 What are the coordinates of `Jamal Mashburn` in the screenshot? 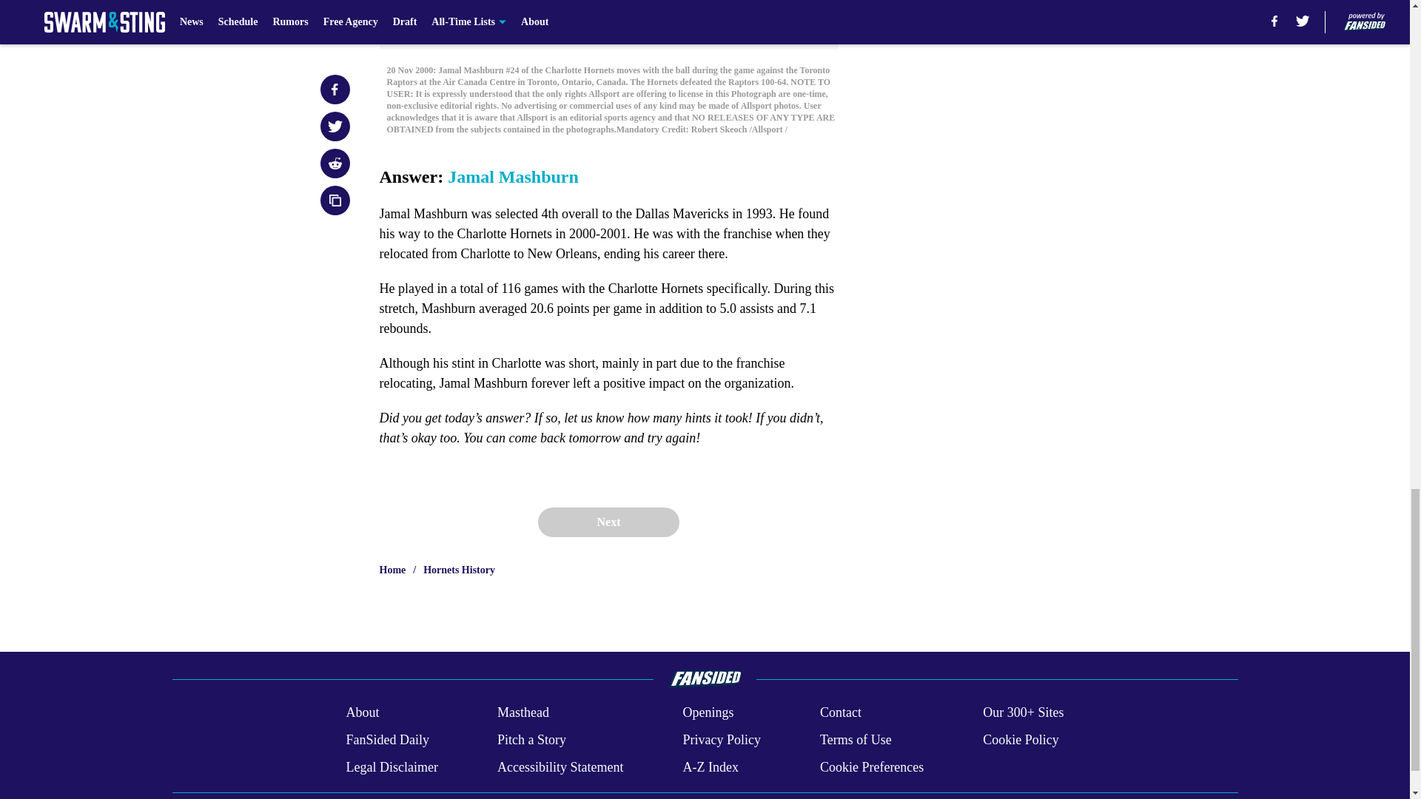 It's located at (512, 176).